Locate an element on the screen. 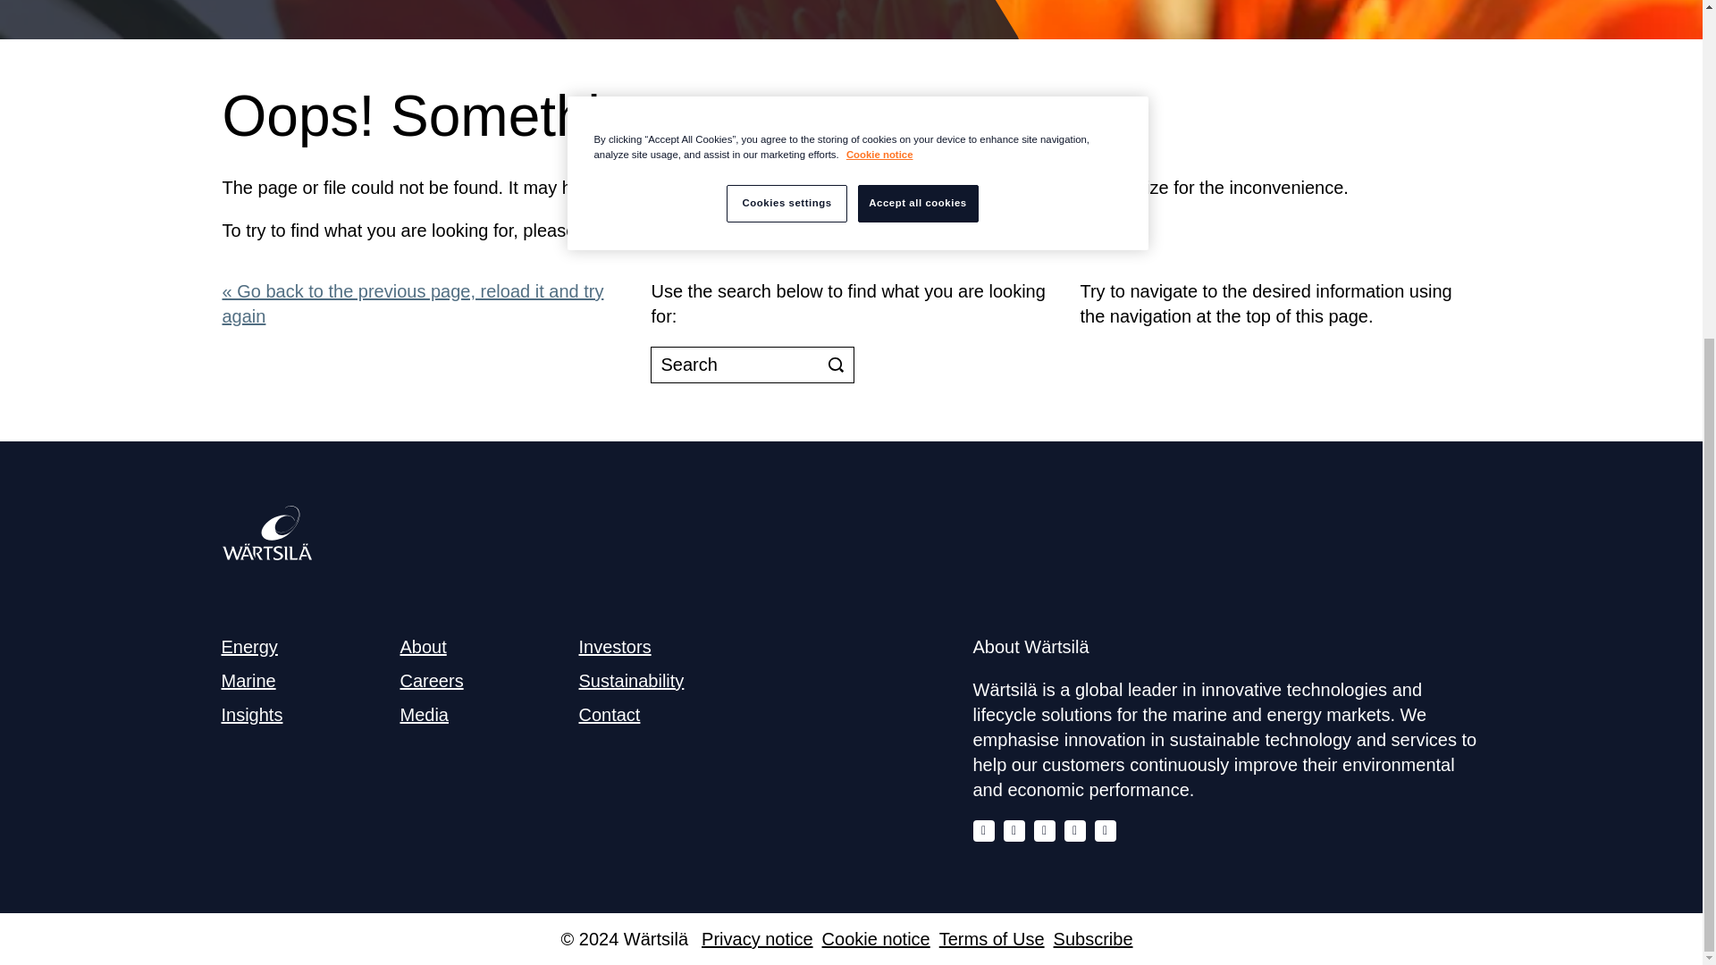  Subscribe is located at coordinates (1092, 938).